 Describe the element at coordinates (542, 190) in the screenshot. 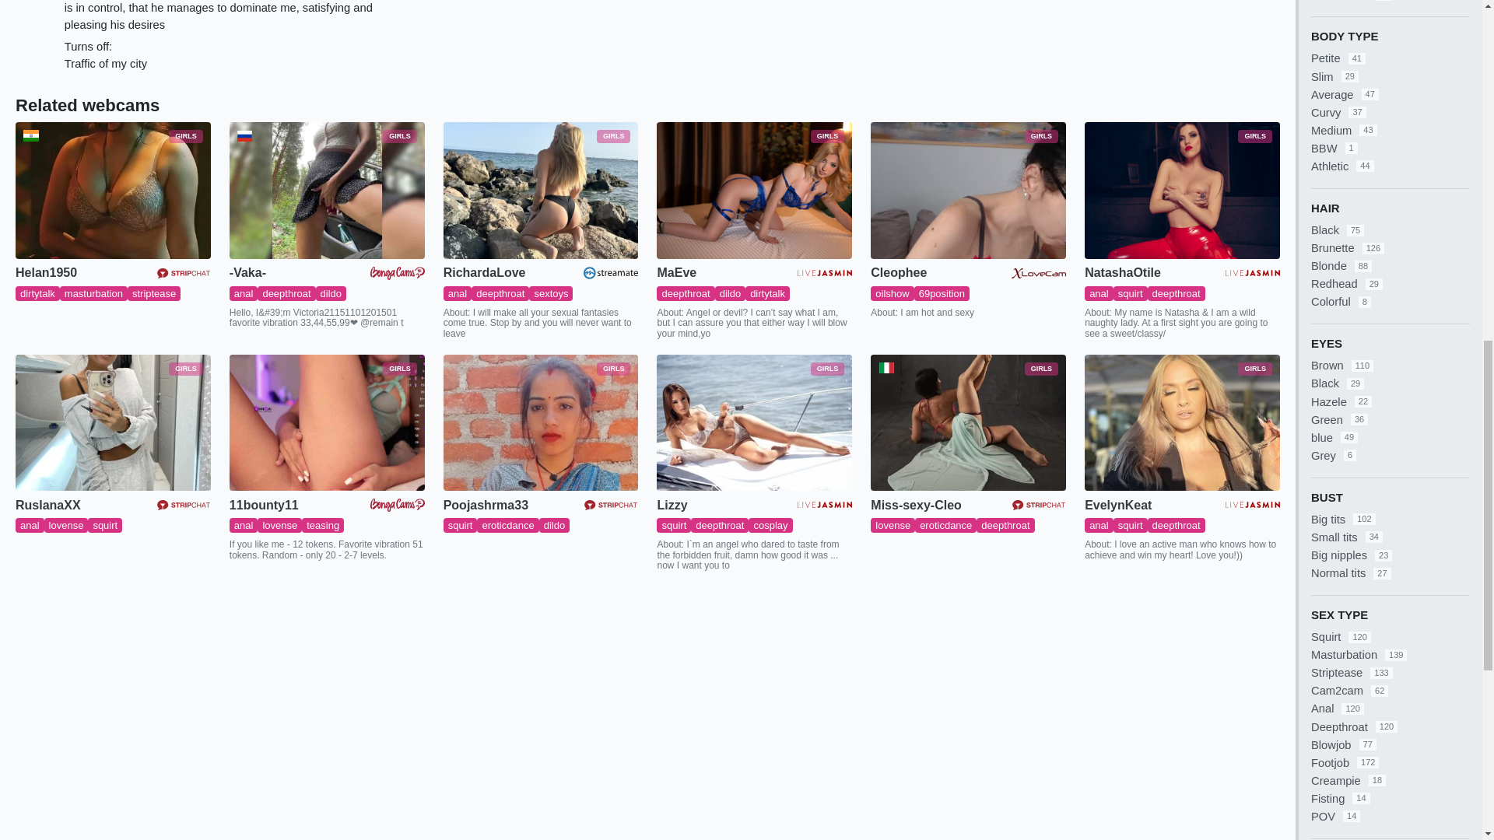

I see `RichardaLoveLive Webcam` at that location.